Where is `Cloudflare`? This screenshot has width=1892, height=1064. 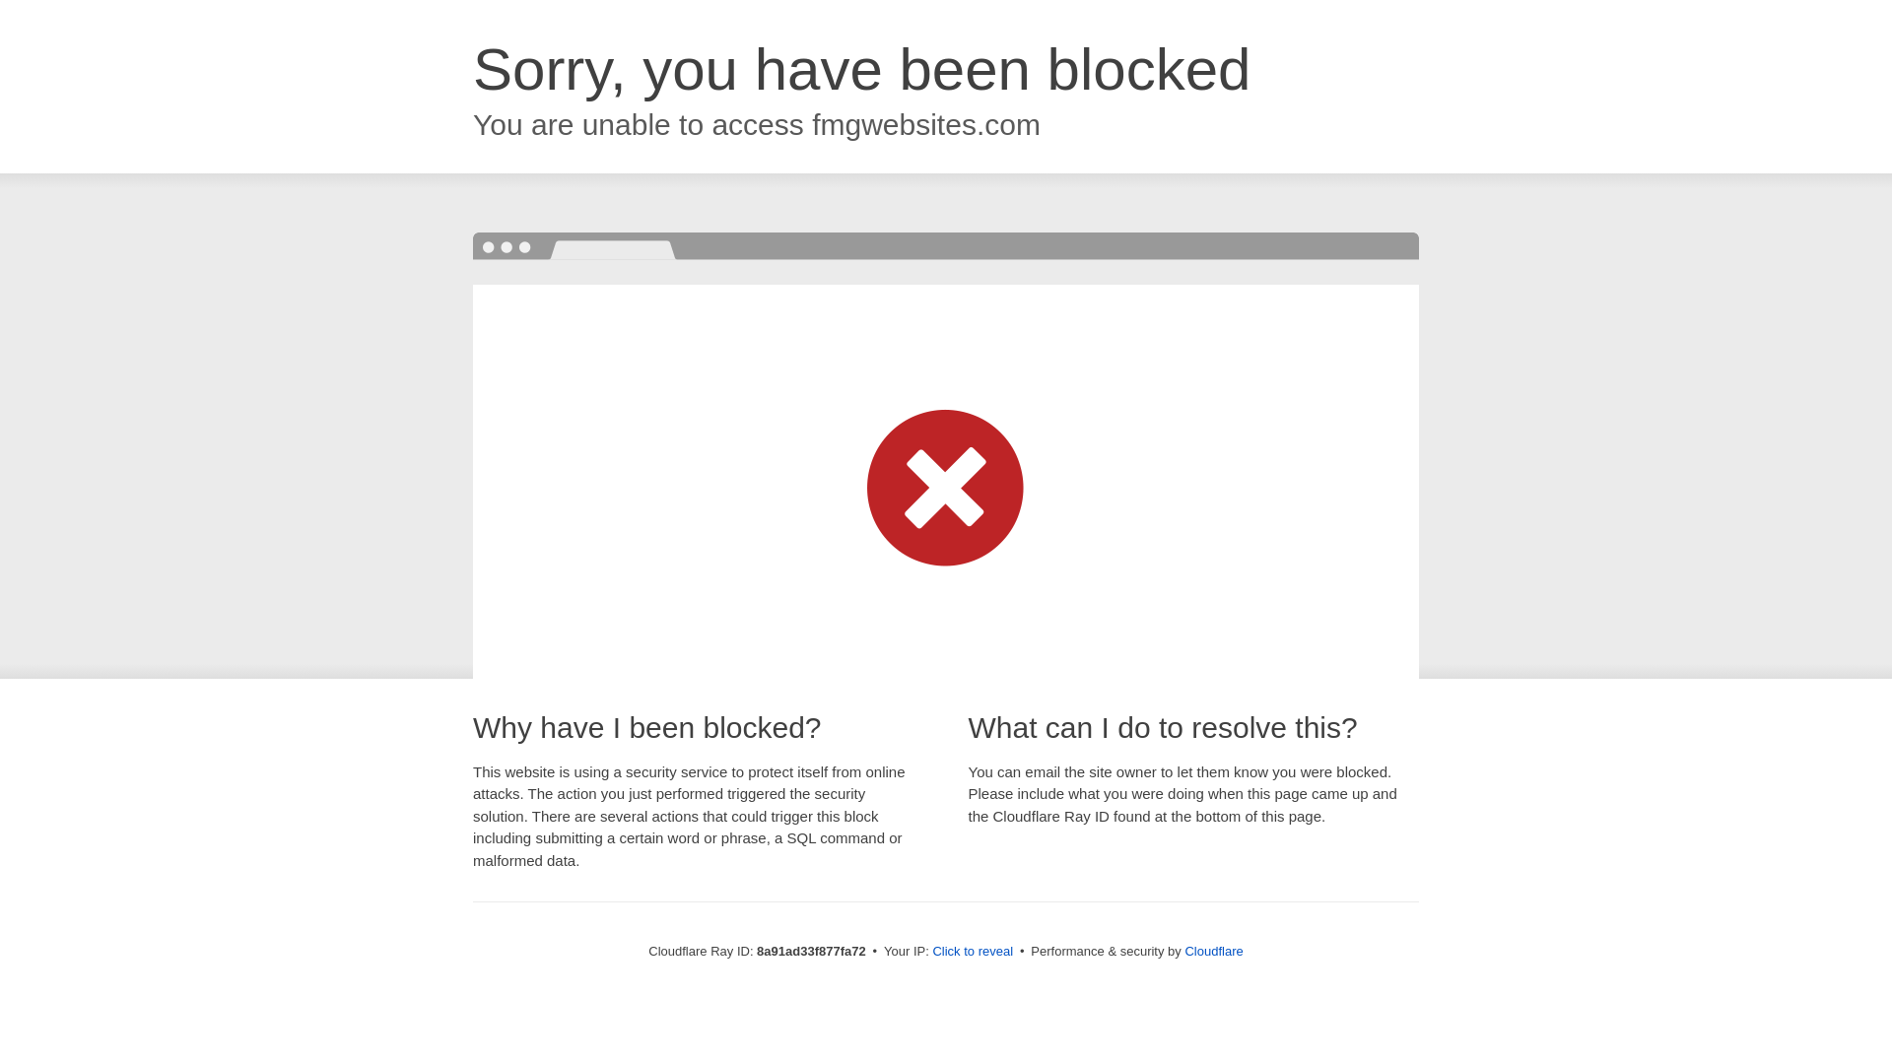 Cloudflare is located at coordinates (1213, 951).